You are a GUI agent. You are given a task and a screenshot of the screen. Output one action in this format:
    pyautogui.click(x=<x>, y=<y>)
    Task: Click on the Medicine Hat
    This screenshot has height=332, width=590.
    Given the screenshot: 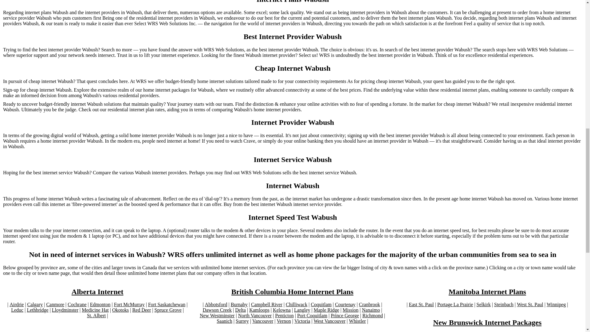 What is the action you would take?
    pyautogui.click(x=95, y=310)
    